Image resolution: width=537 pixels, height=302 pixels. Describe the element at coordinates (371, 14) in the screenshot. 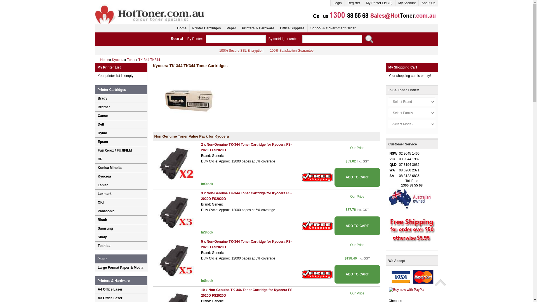

I see `Contact Us` at that location.